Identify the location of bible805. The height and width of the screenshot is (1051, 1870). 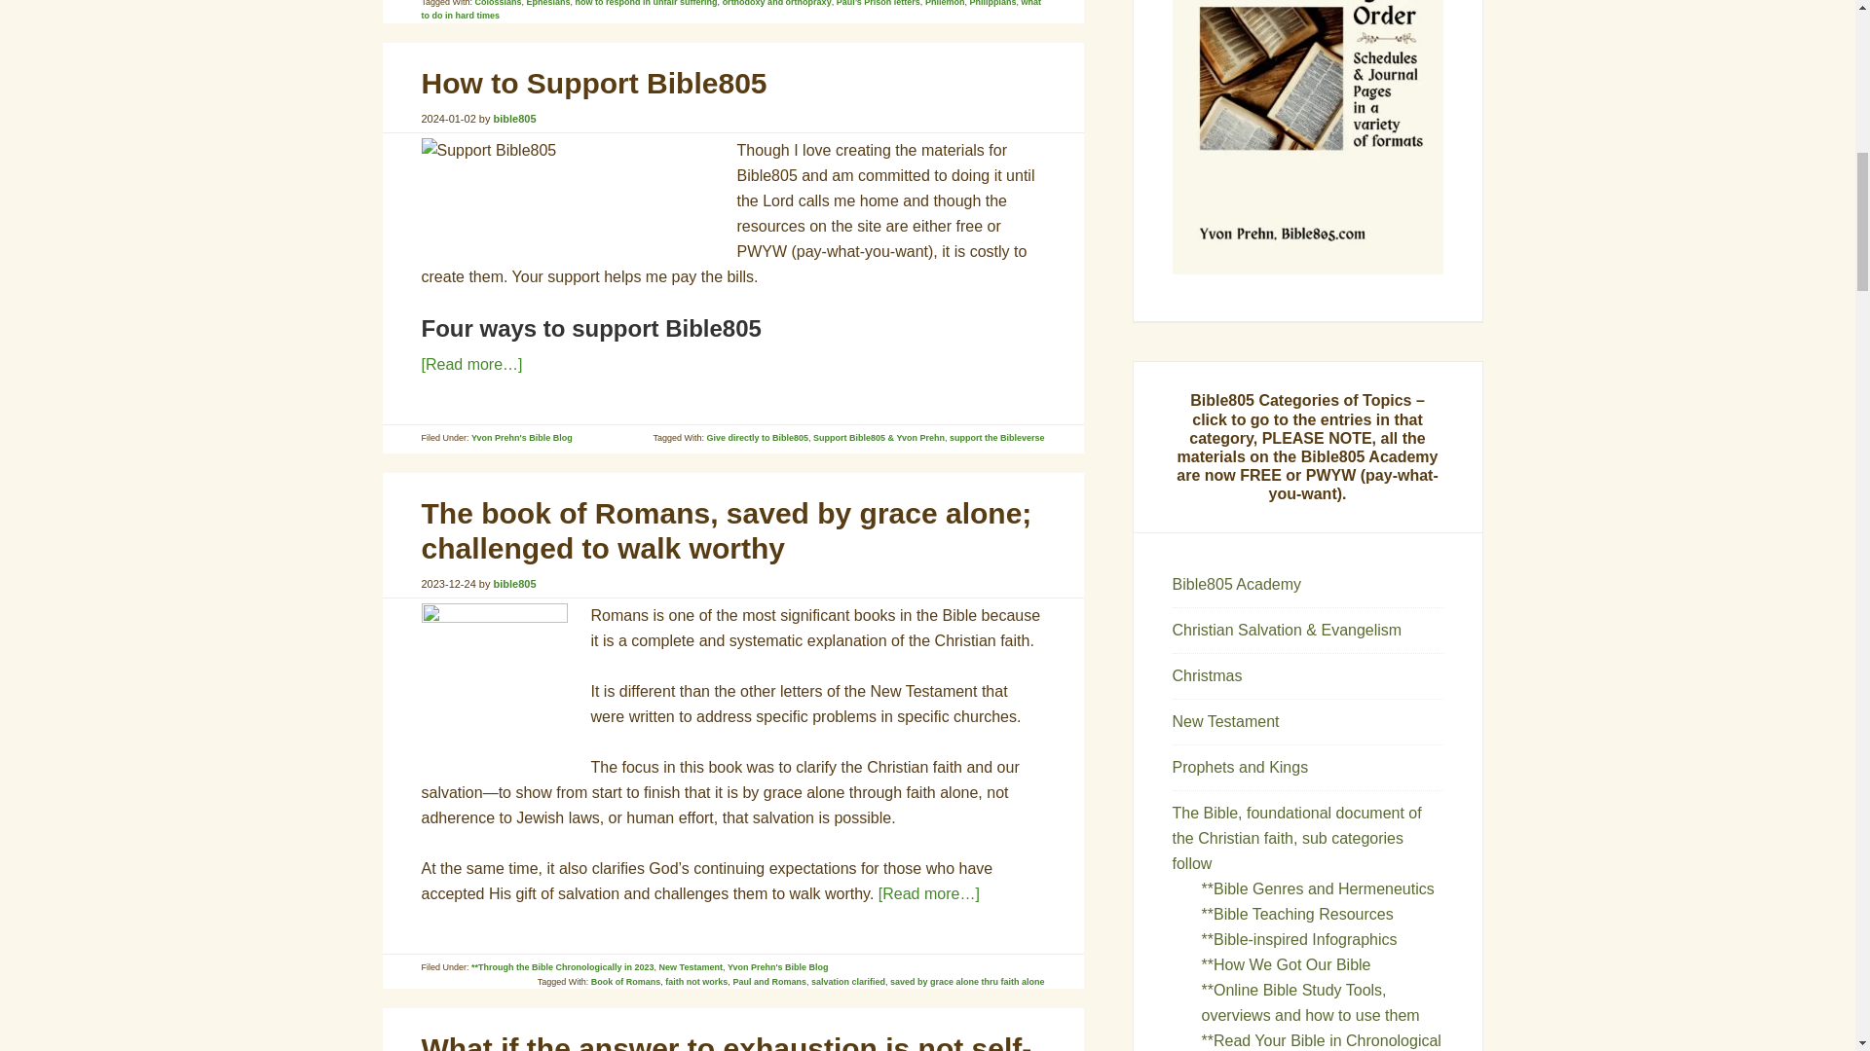
(514, 119).